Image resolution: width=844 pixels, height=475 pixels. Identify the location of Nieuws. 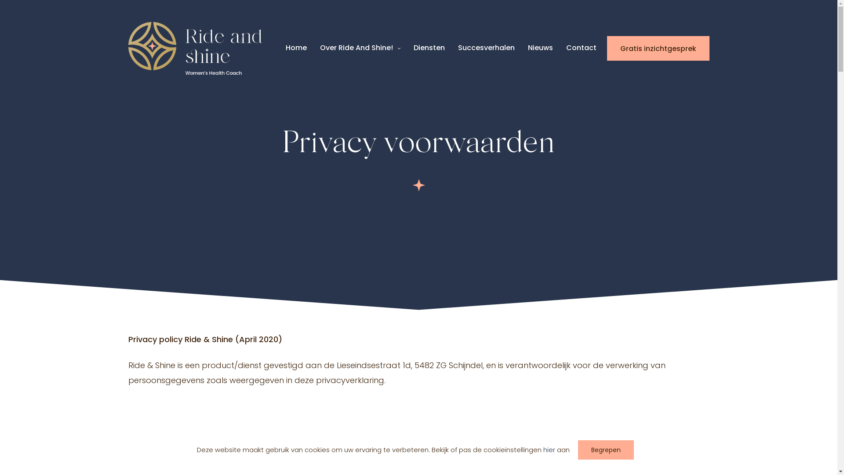
(540, 48).